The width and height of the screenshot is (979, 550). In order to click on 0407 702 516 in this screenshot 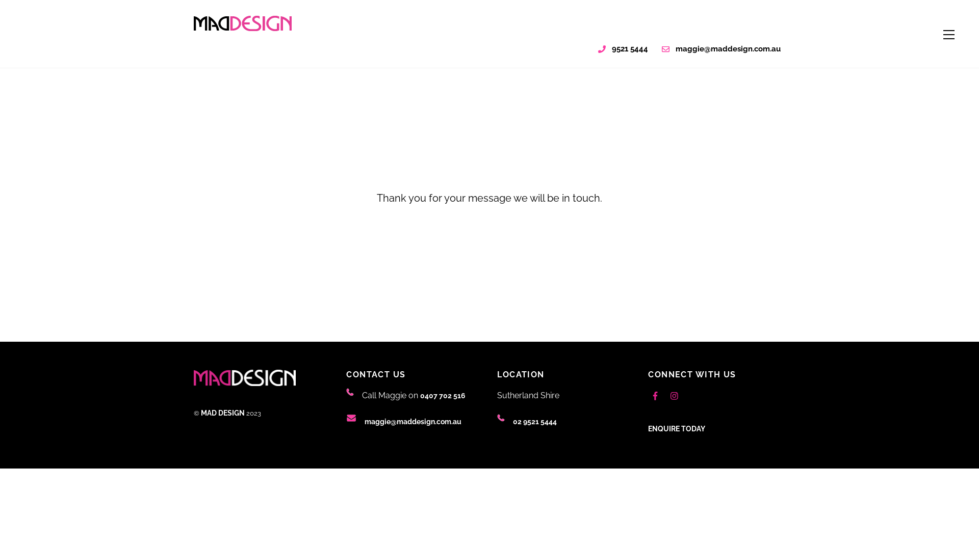, I will do `click(443, 396)`.